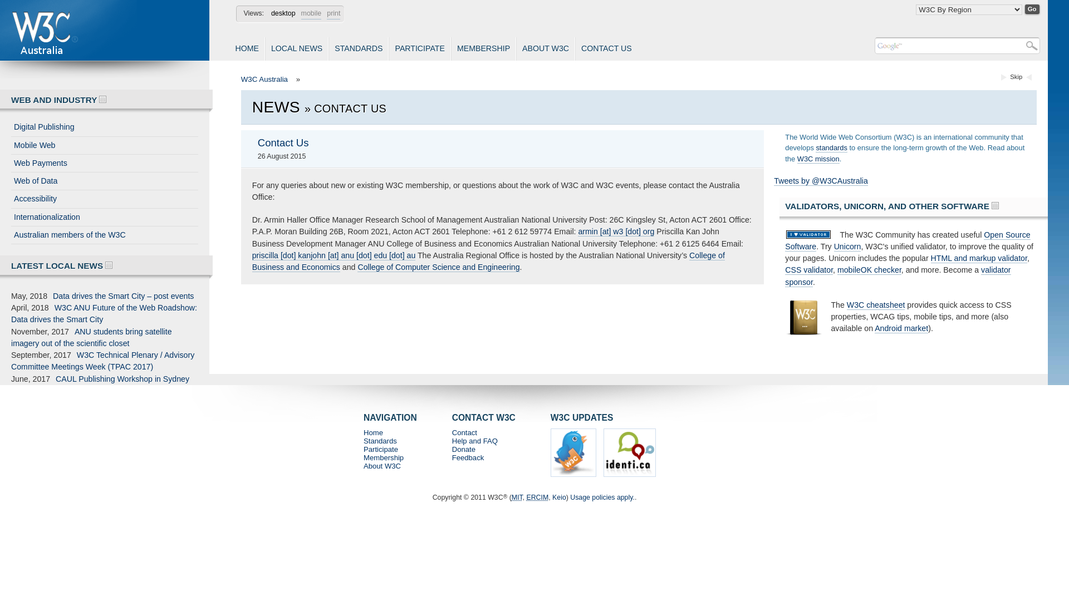 This screenshot has height=601, width=1069. Describe the element at coordinates (876, 305) in the screenshot. I see `W3C cheatsheet` at that location.